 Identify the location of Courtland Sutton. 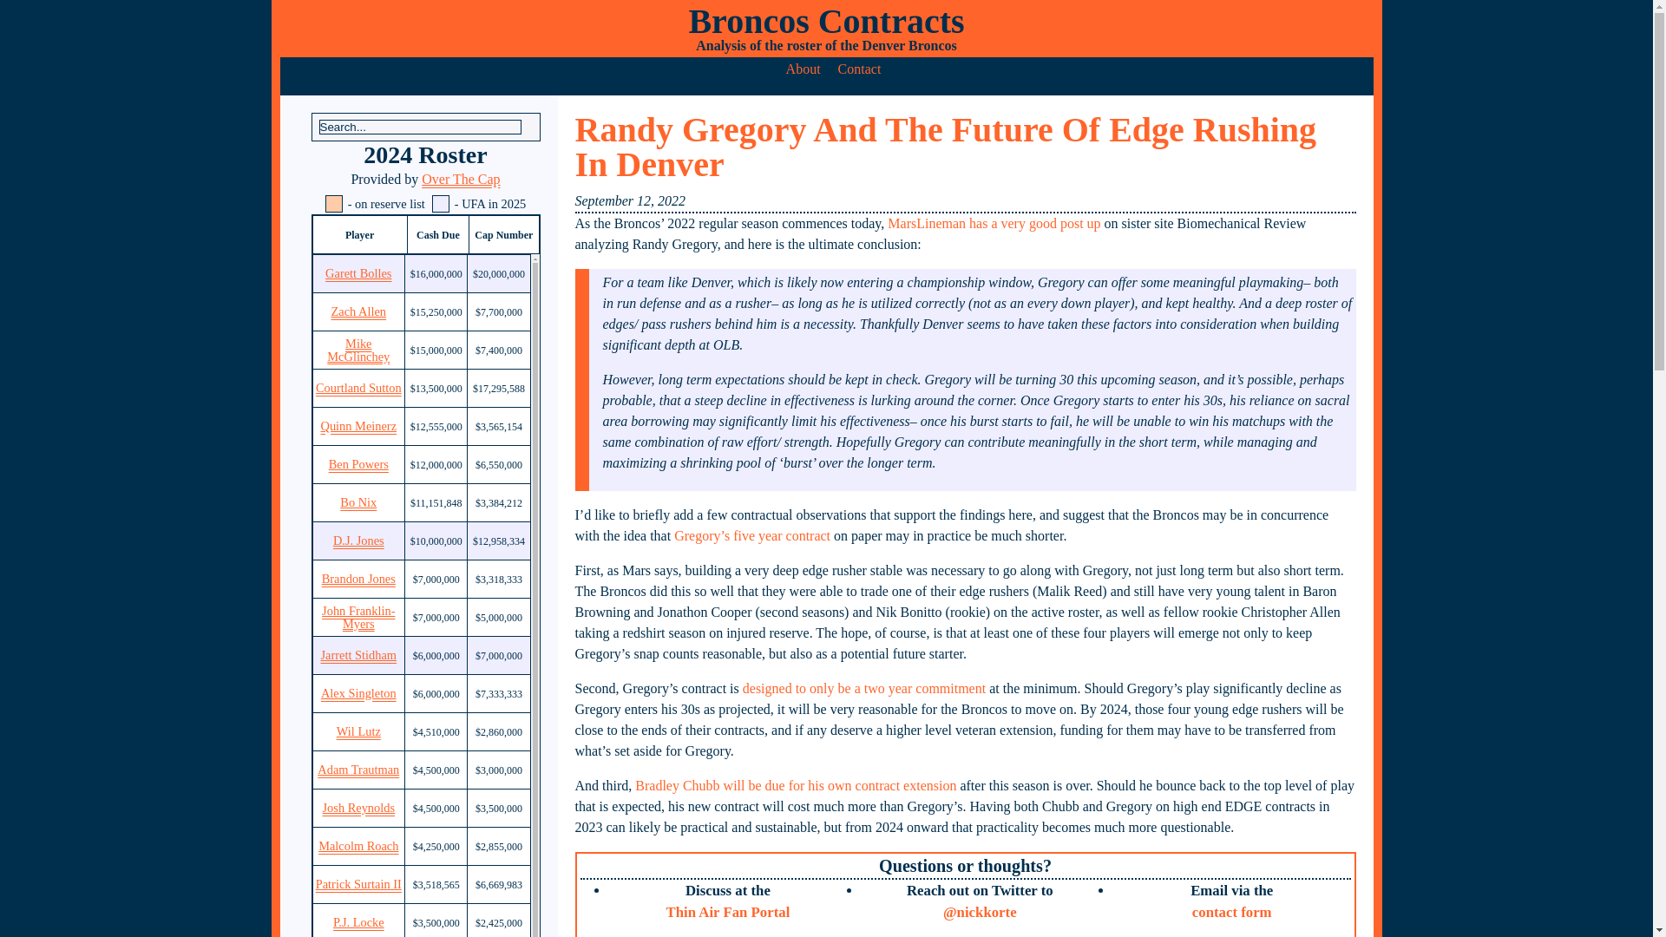
(358, 387).